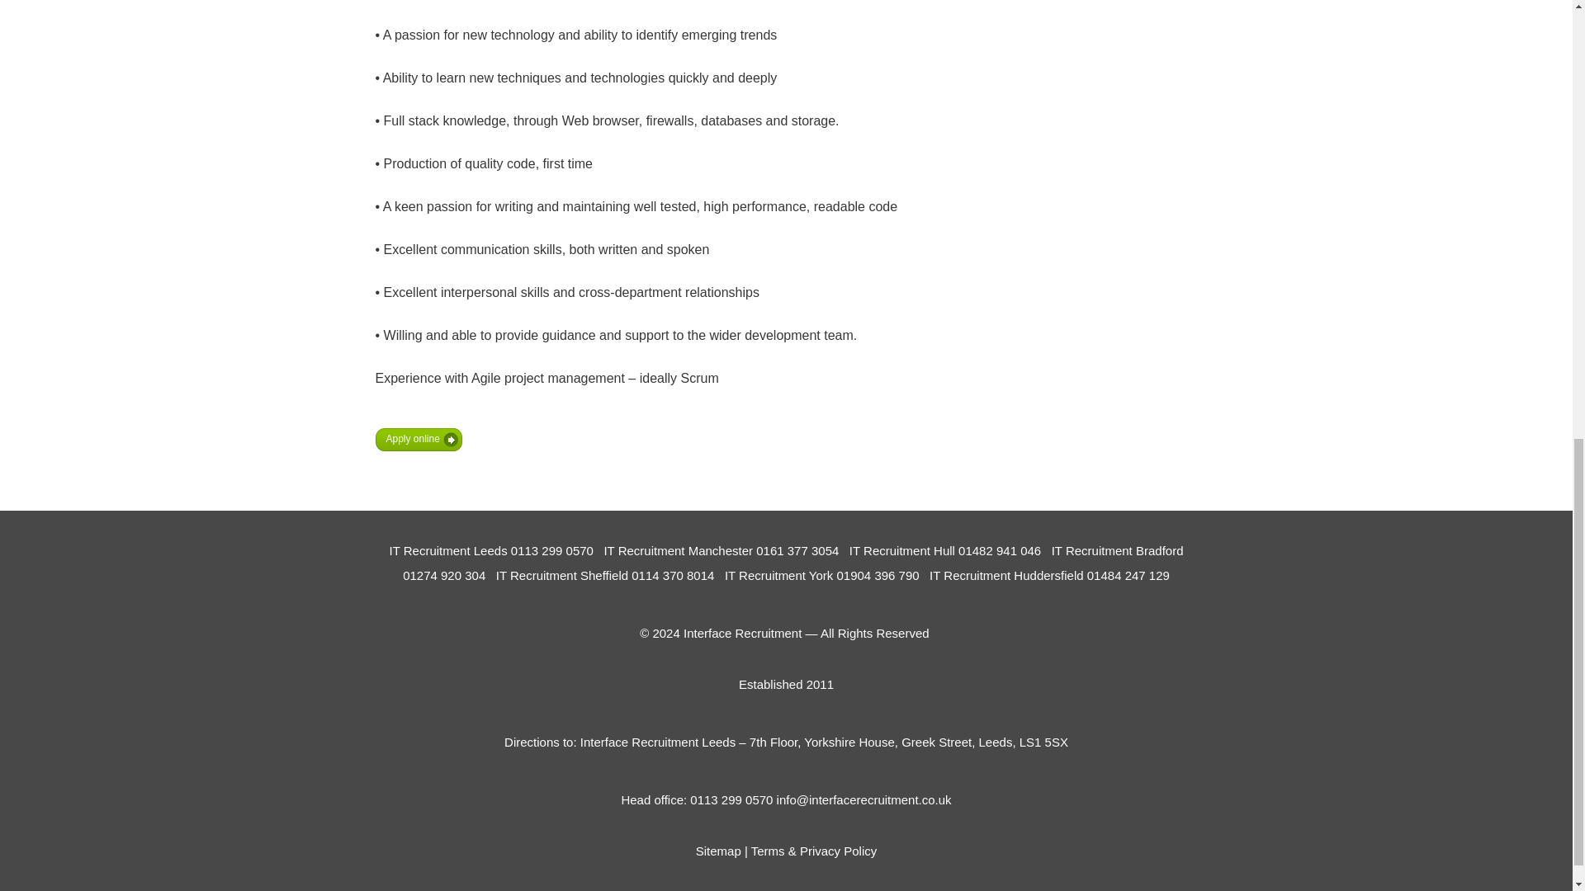 This screenshot has width=1585, height=891. I want to click on  IT Recruitment Hull 01482 941 046 , so click(945, 550).